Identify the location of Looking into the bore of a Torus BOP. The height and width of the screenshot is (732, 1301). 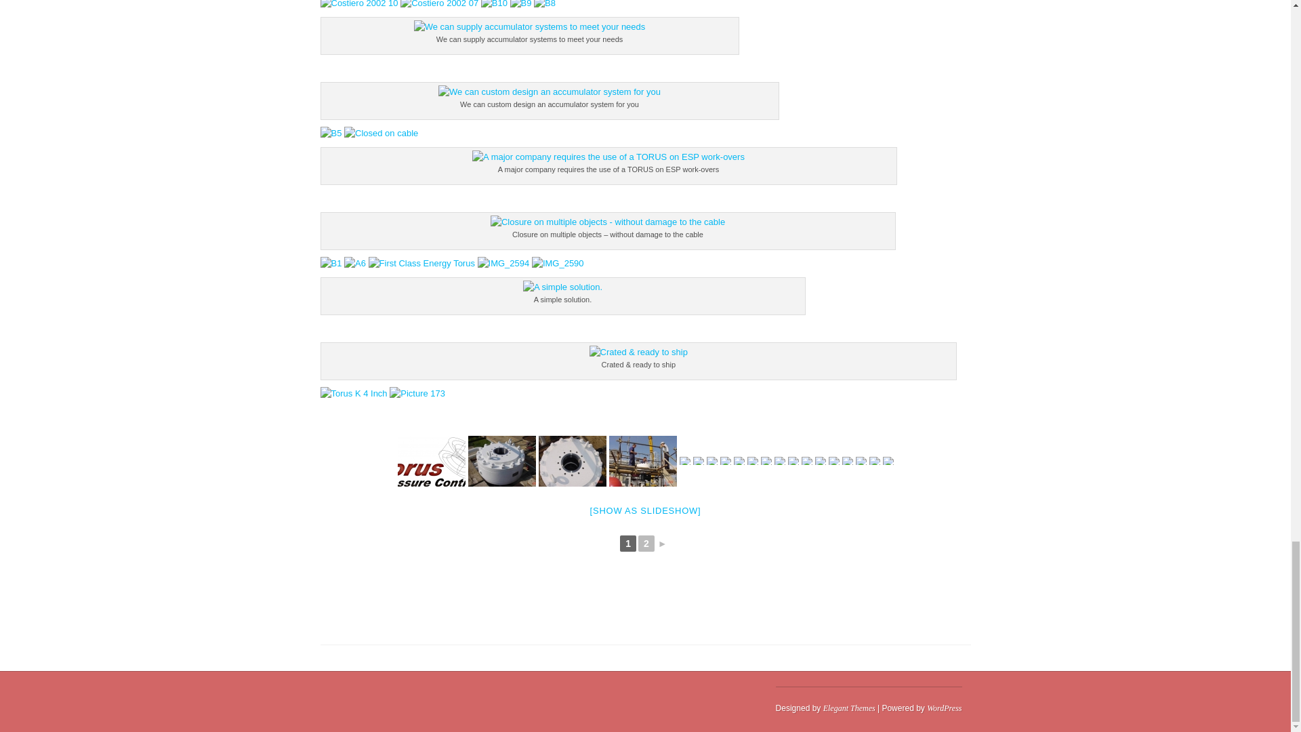
(572, 461).